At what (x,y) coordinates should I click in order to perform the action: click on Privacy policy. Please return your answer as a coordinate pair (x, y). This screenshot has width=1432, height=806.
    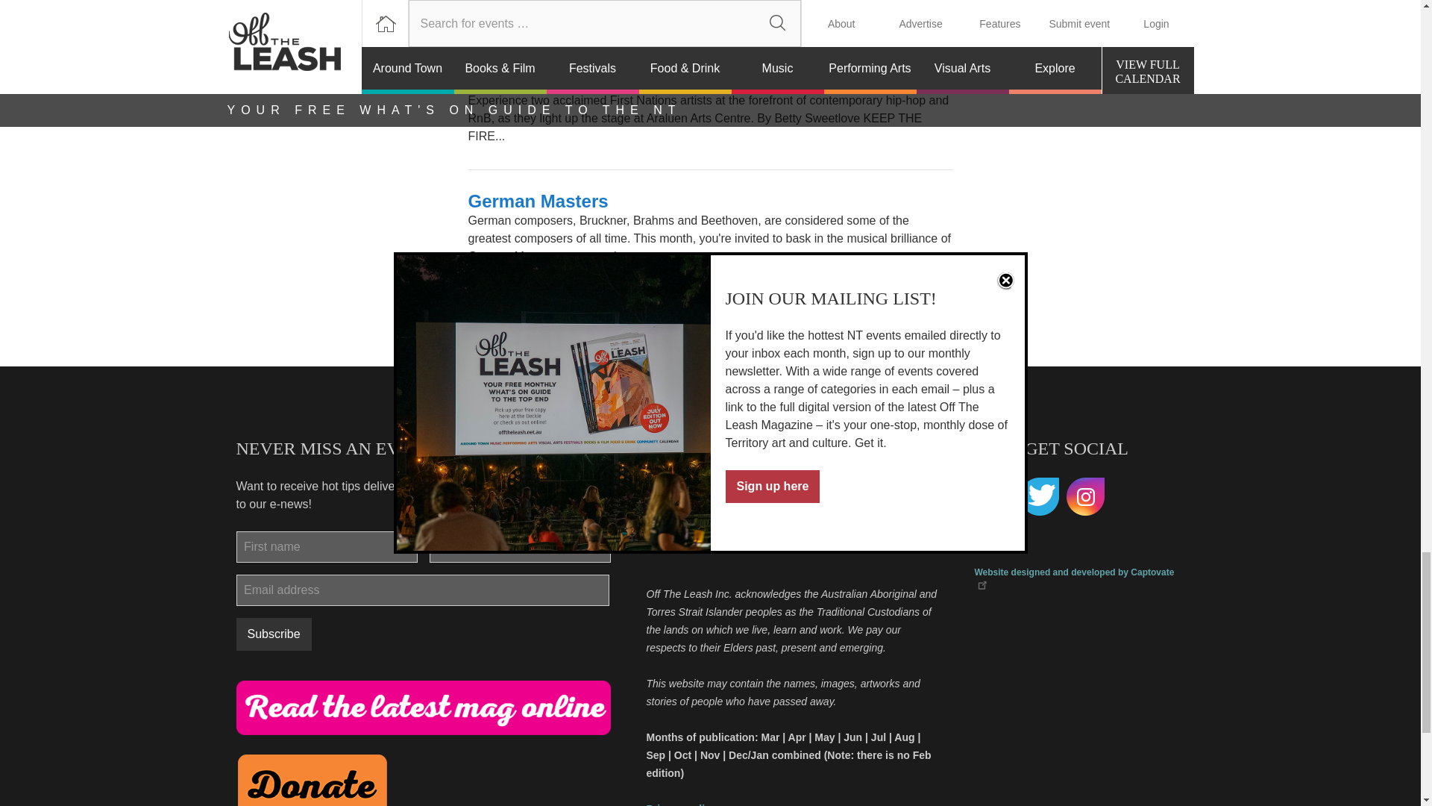
    Looking at the image, I should click on (680, 804).